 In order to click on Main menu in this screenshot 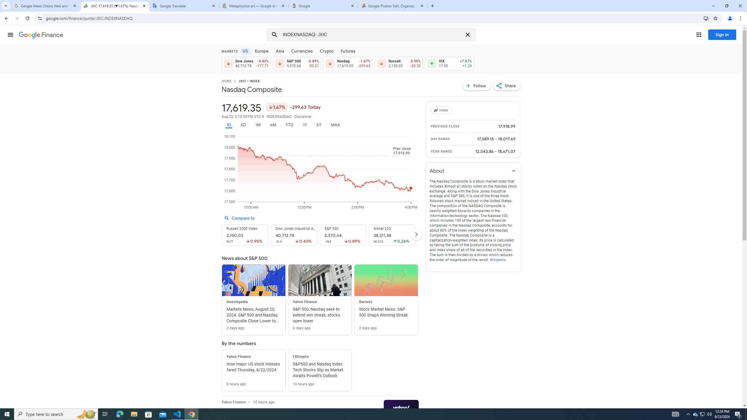, I will do `click(10, 34)`.